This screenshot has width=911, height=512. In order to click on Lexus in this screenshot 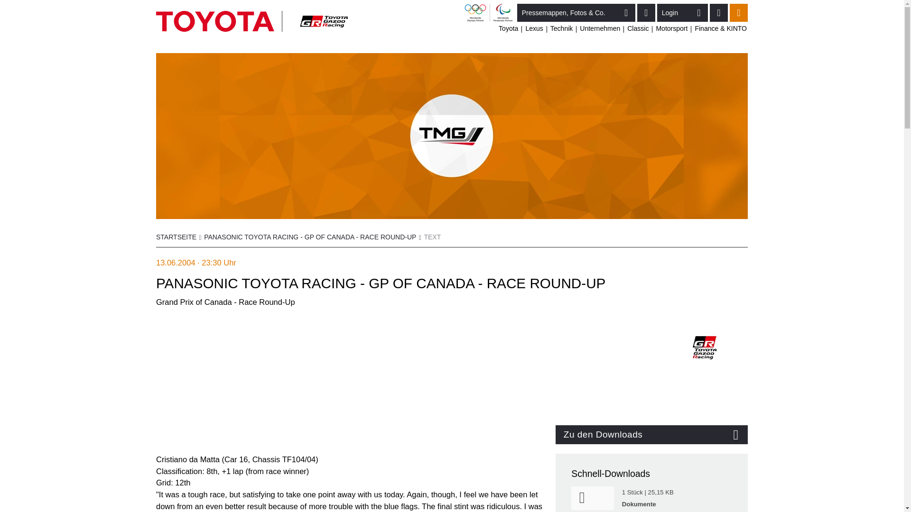, I will do `click(534, 28)`.